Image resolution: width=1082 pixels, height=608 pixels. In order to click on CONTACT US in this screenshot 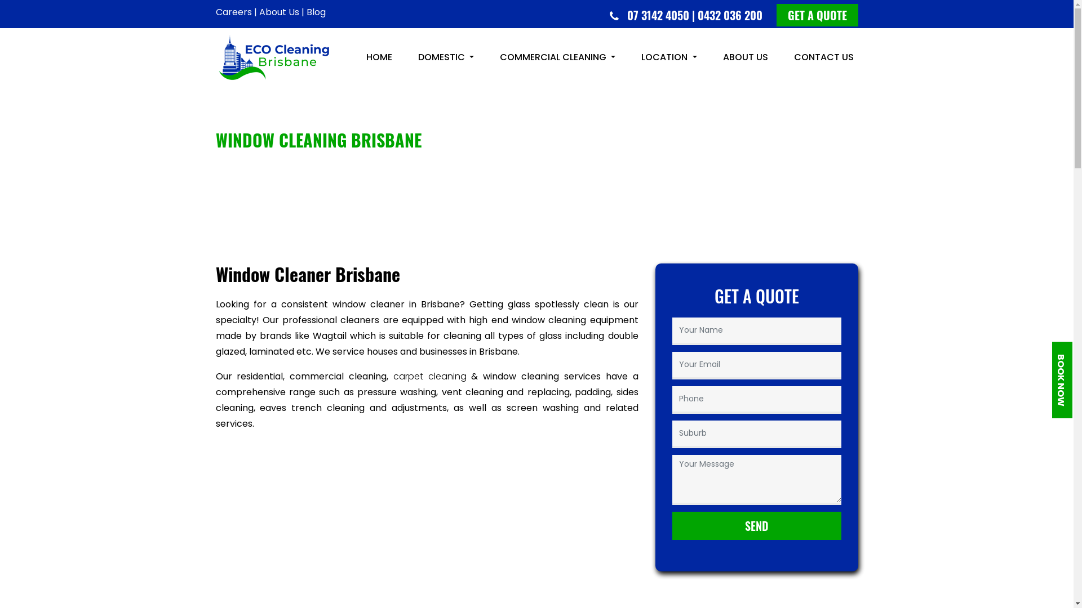, I will do `click(823, 57)`.